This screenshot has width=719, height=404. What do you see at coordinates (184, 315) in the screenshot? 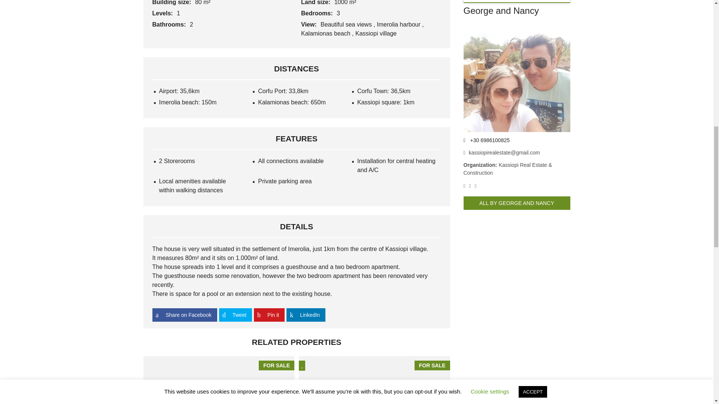
I see `Share on Share on Facebook` at bounding box center [184, 315].